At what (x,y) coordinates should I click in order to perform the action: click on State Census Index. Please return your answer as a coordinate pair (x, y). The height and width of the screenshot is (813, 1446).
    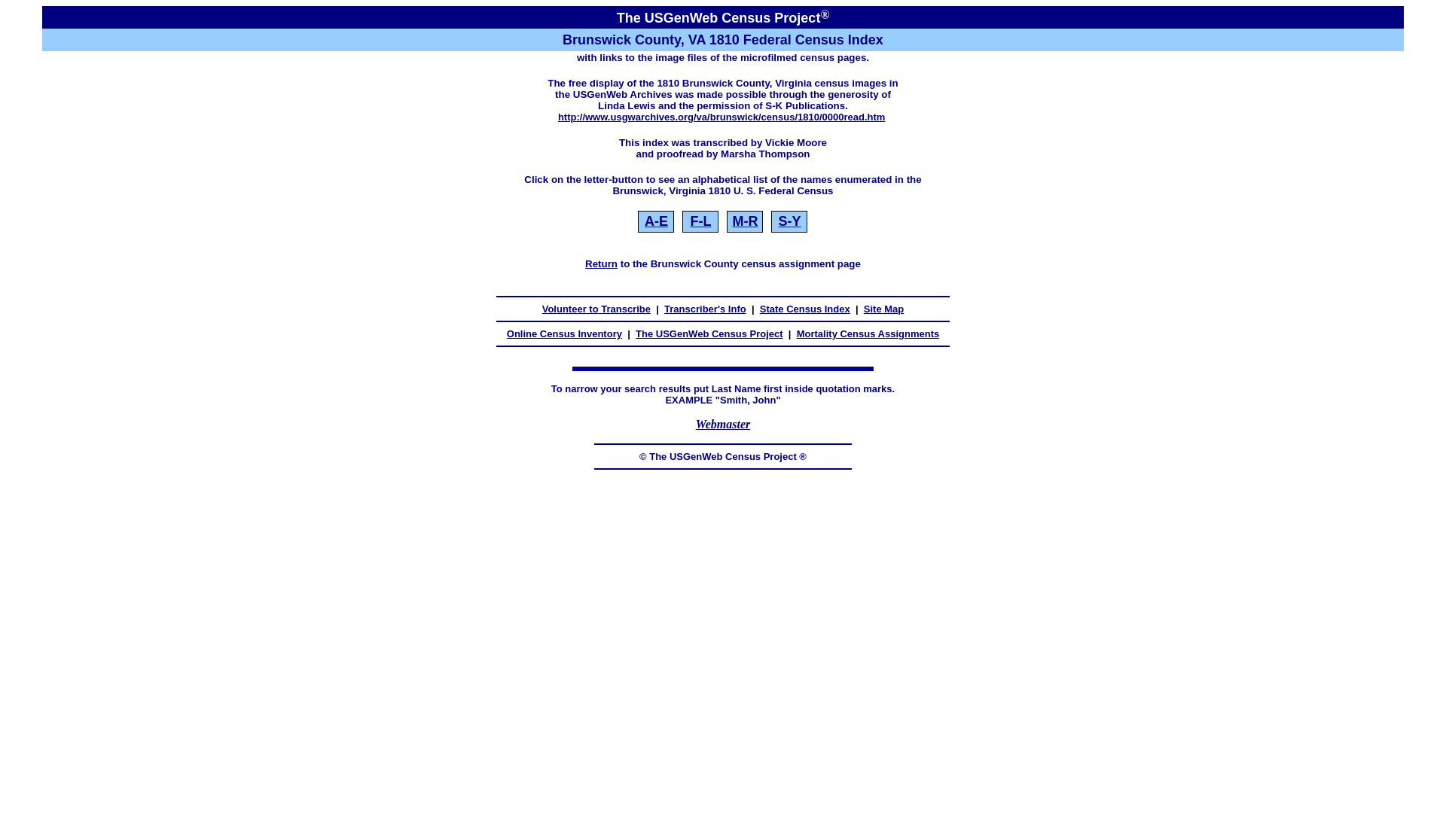
    Looking at the image, I should click on (804, 309).